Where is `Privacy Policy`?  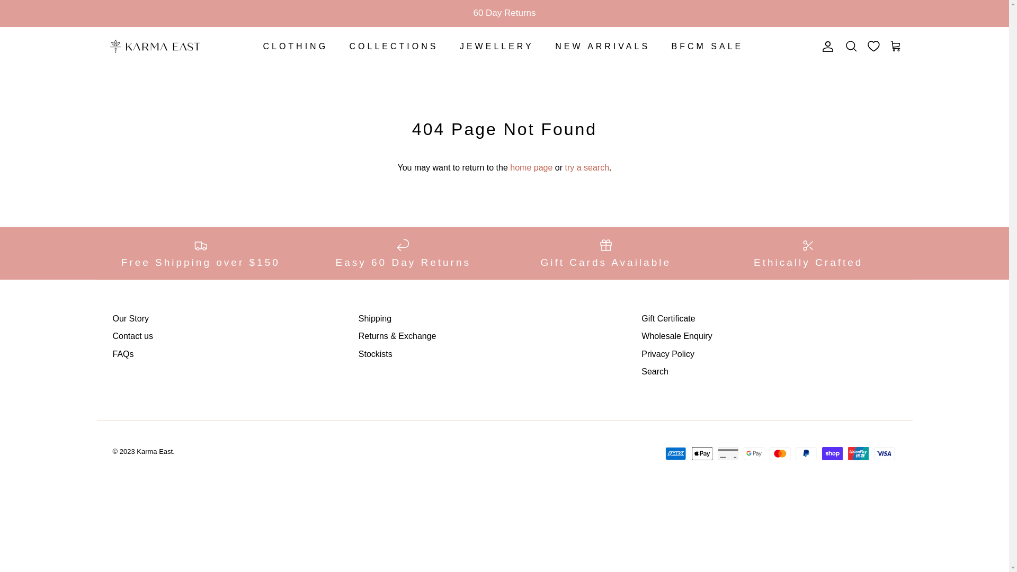
Privacy Policy is located at coordinates (668, 354).